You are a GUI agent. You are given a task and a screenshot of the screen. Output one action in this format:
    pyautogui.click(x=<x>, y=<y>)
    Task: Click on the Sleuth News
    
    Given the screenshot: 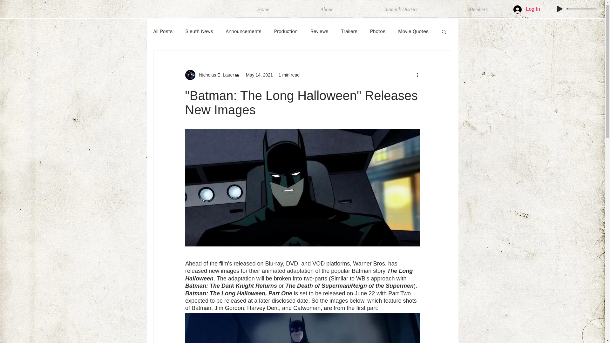 What is the action you would take?
    pyautogui.click(x=199, y=31)
    